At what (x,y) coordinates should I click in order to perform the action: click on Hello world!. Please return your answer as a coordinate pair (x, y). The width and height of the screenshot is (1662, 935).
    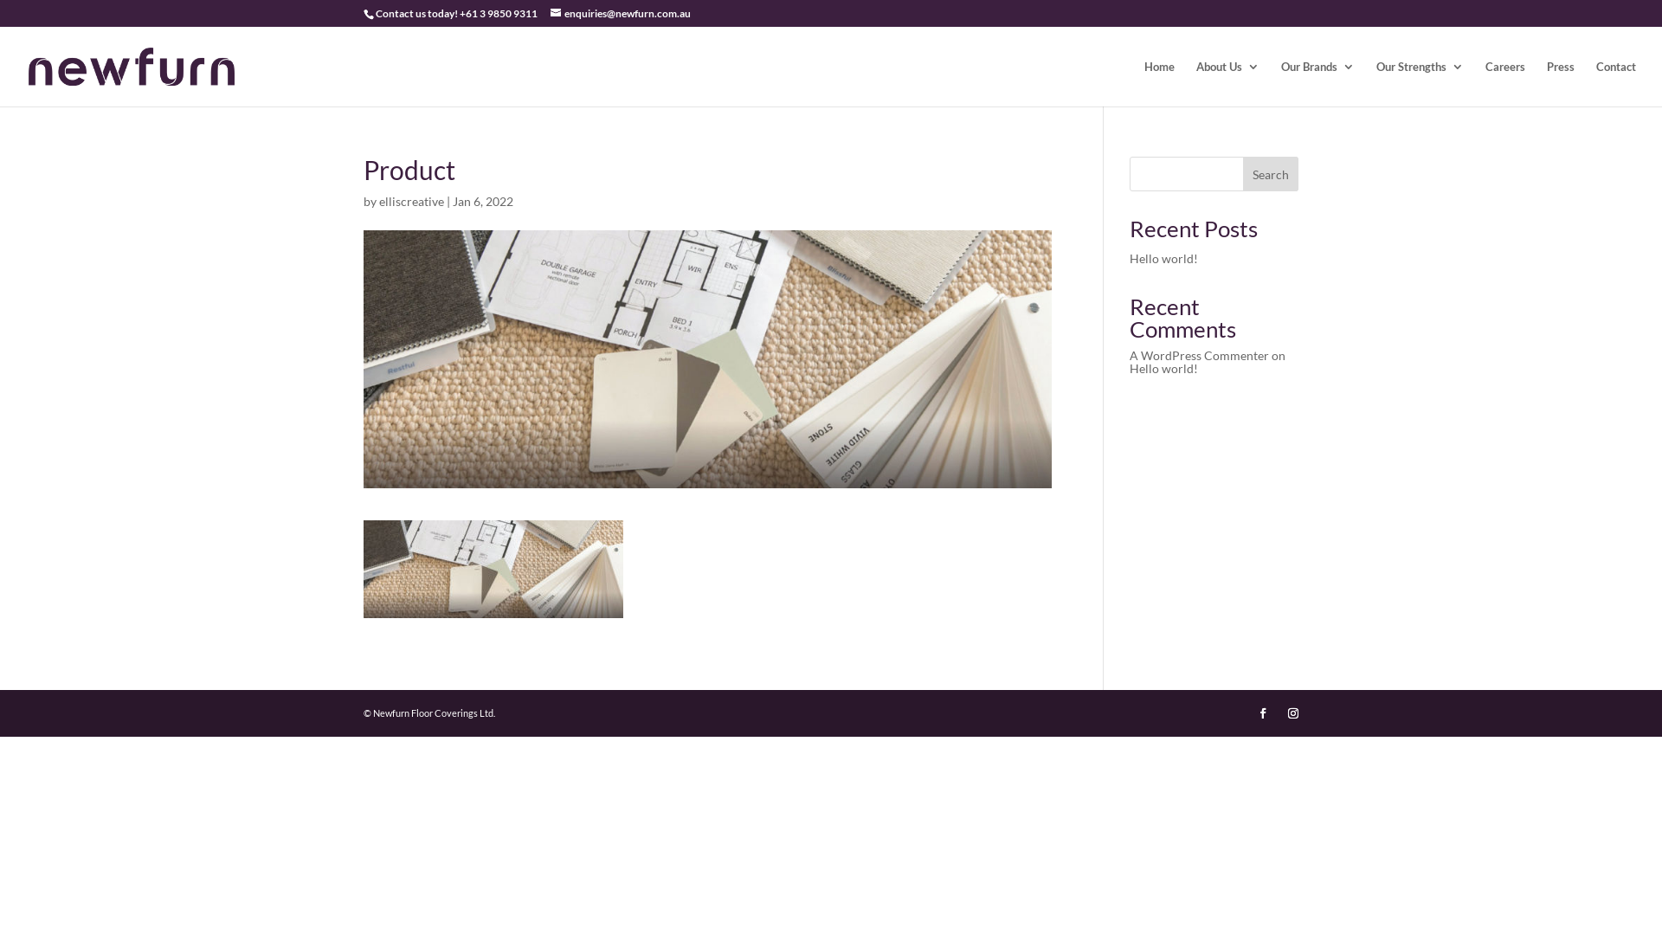
    Looking at the image, I should click on (1163, 258).